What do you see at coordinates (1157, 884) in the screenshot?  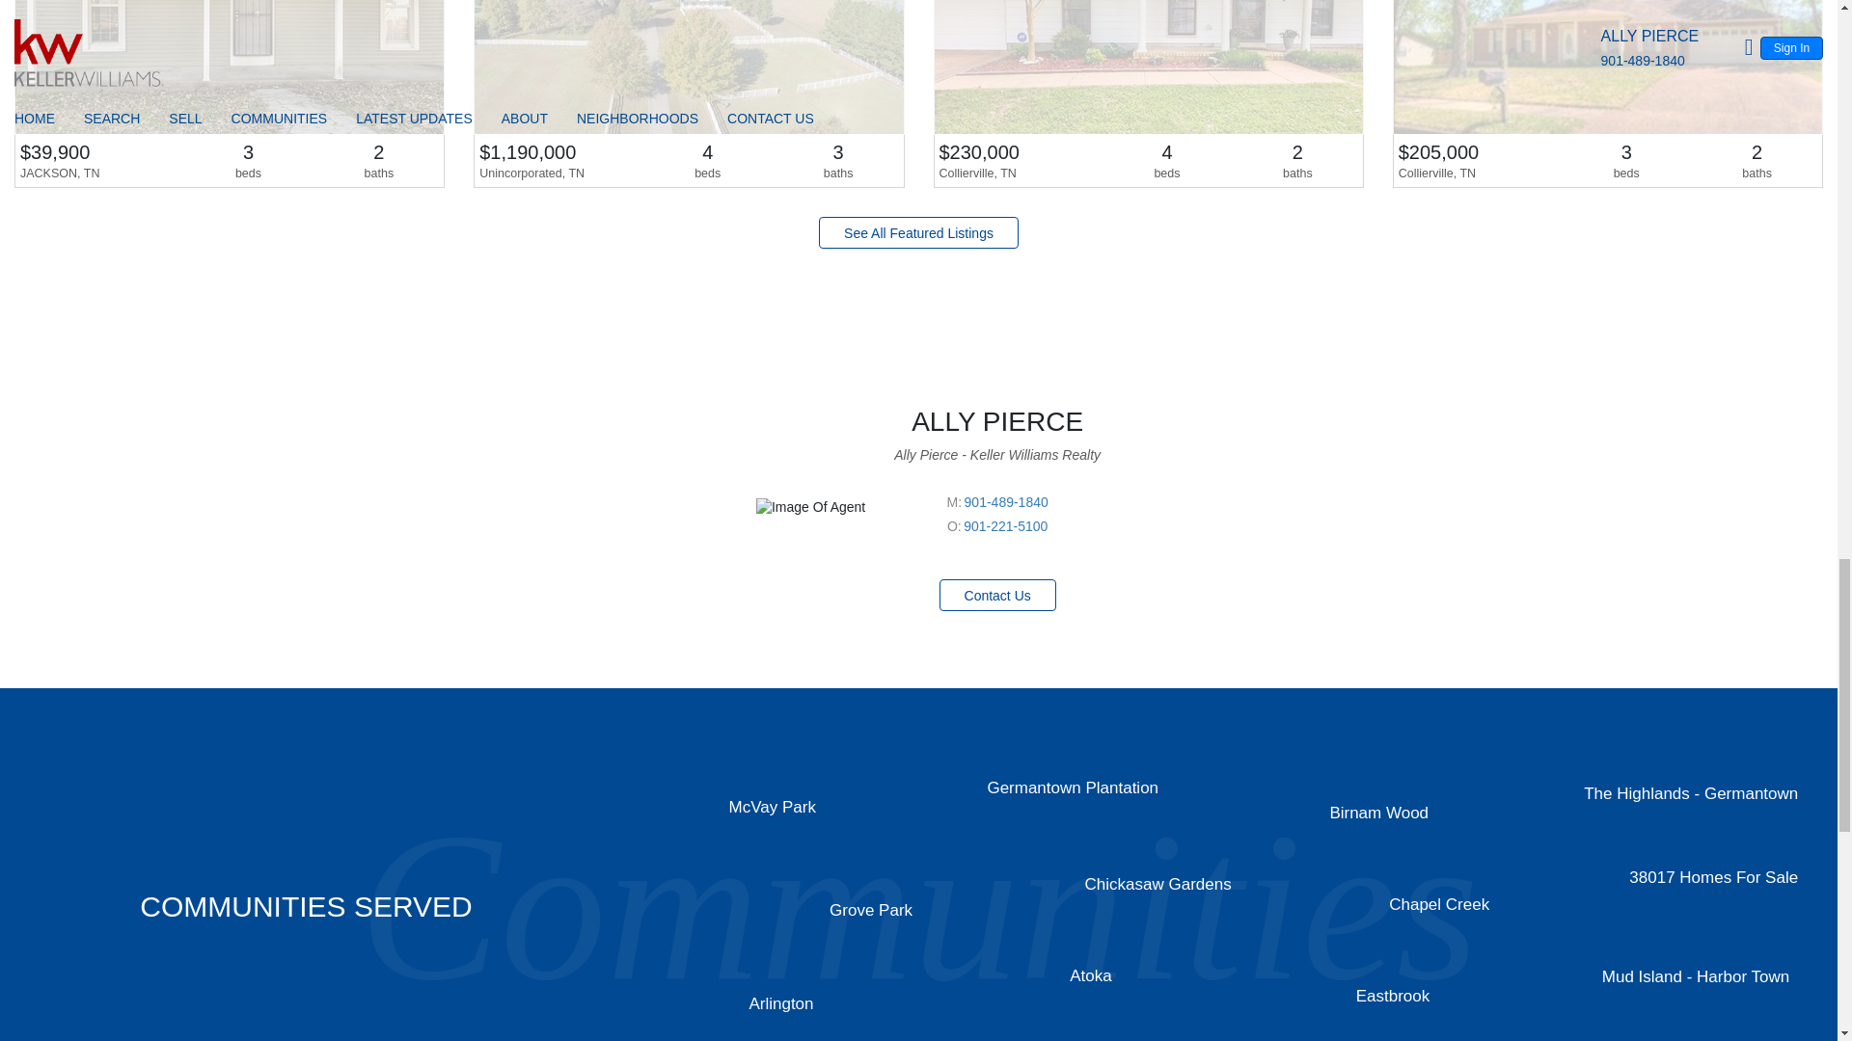 I see `Chickasaw Gardens` at bounding box center [1157, 884].